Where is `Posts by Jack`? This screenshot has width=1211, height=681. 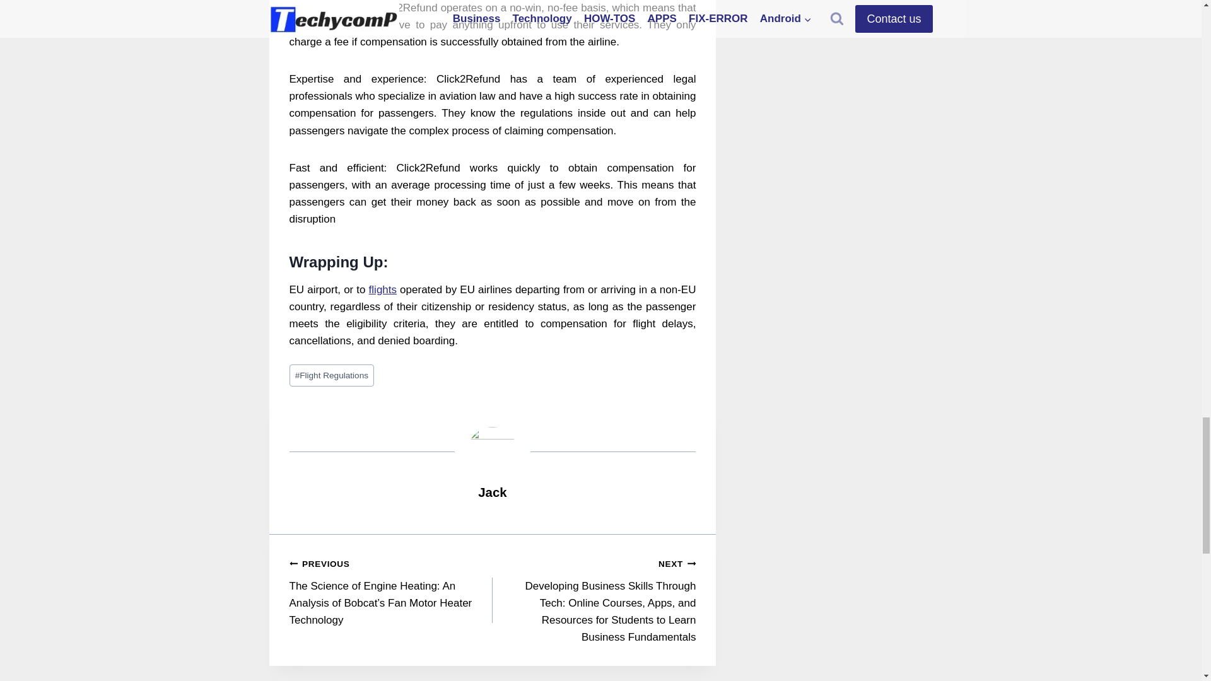 Posts by Jack is located at coordinates (492, 492).